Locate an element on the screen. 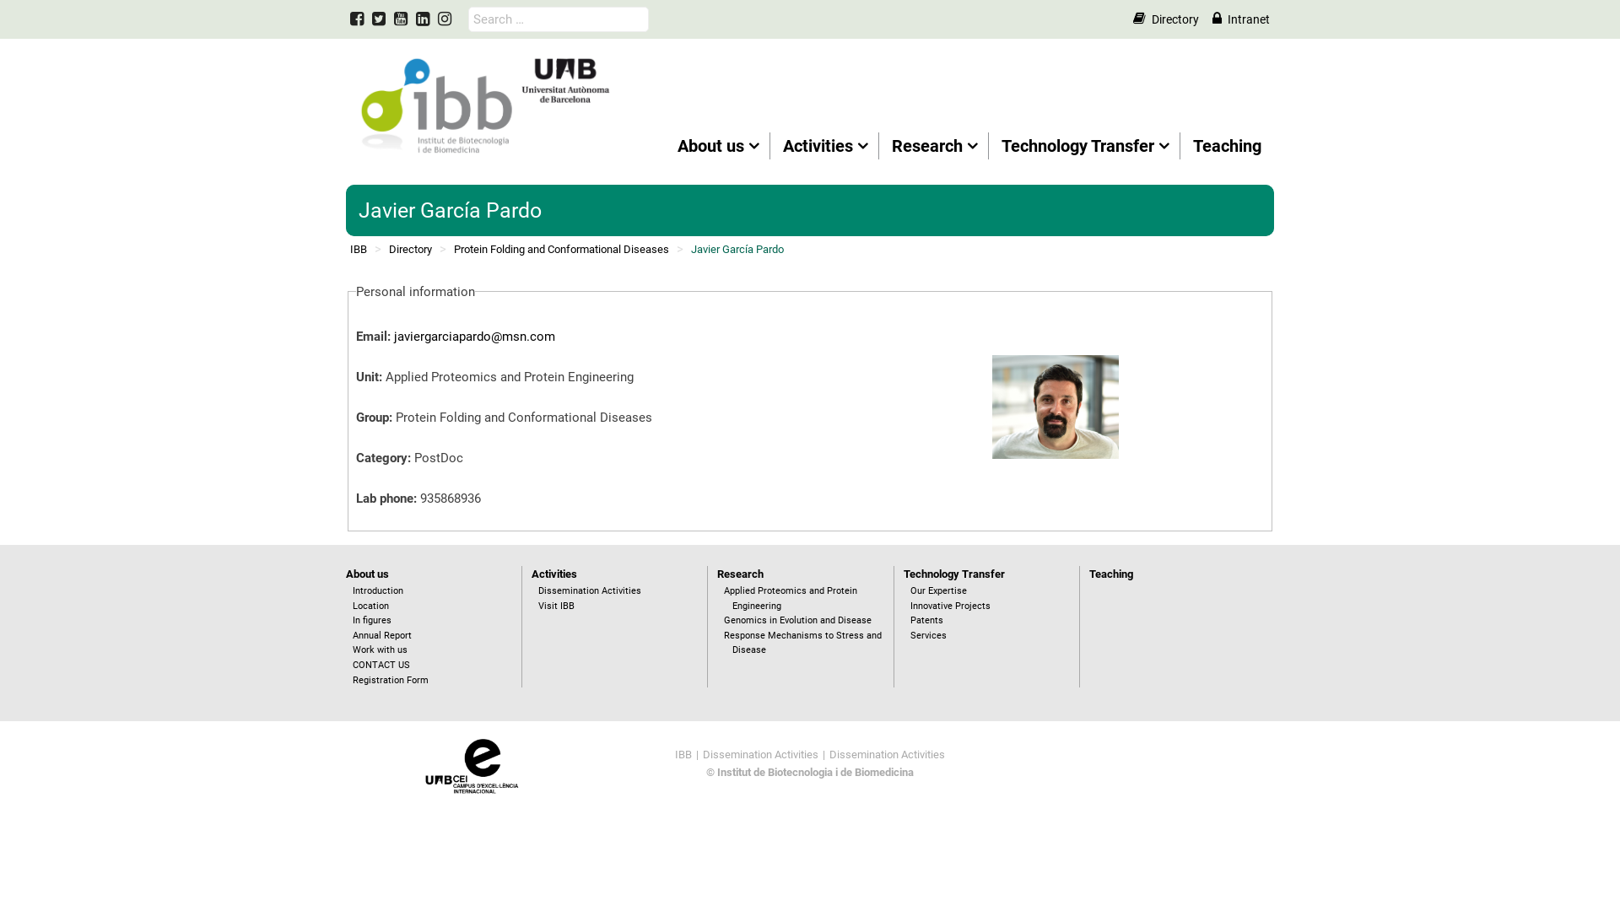  Location is located at coordinates (371, 606).